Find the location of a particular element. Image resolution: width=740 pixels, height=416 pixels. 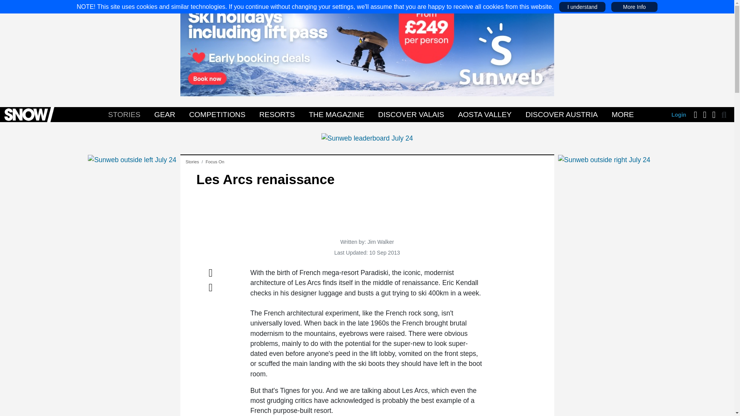

Sunweb leaderboard July 24 is located at coordinates (367, 138).